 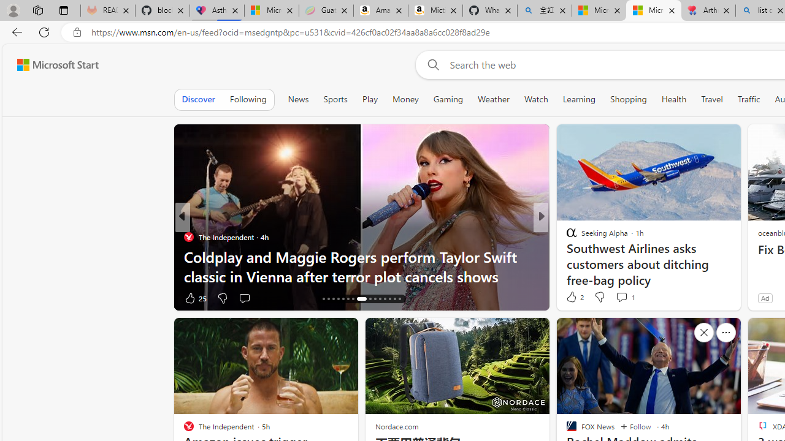 I want to click on See more, so click(x=726, y=332).